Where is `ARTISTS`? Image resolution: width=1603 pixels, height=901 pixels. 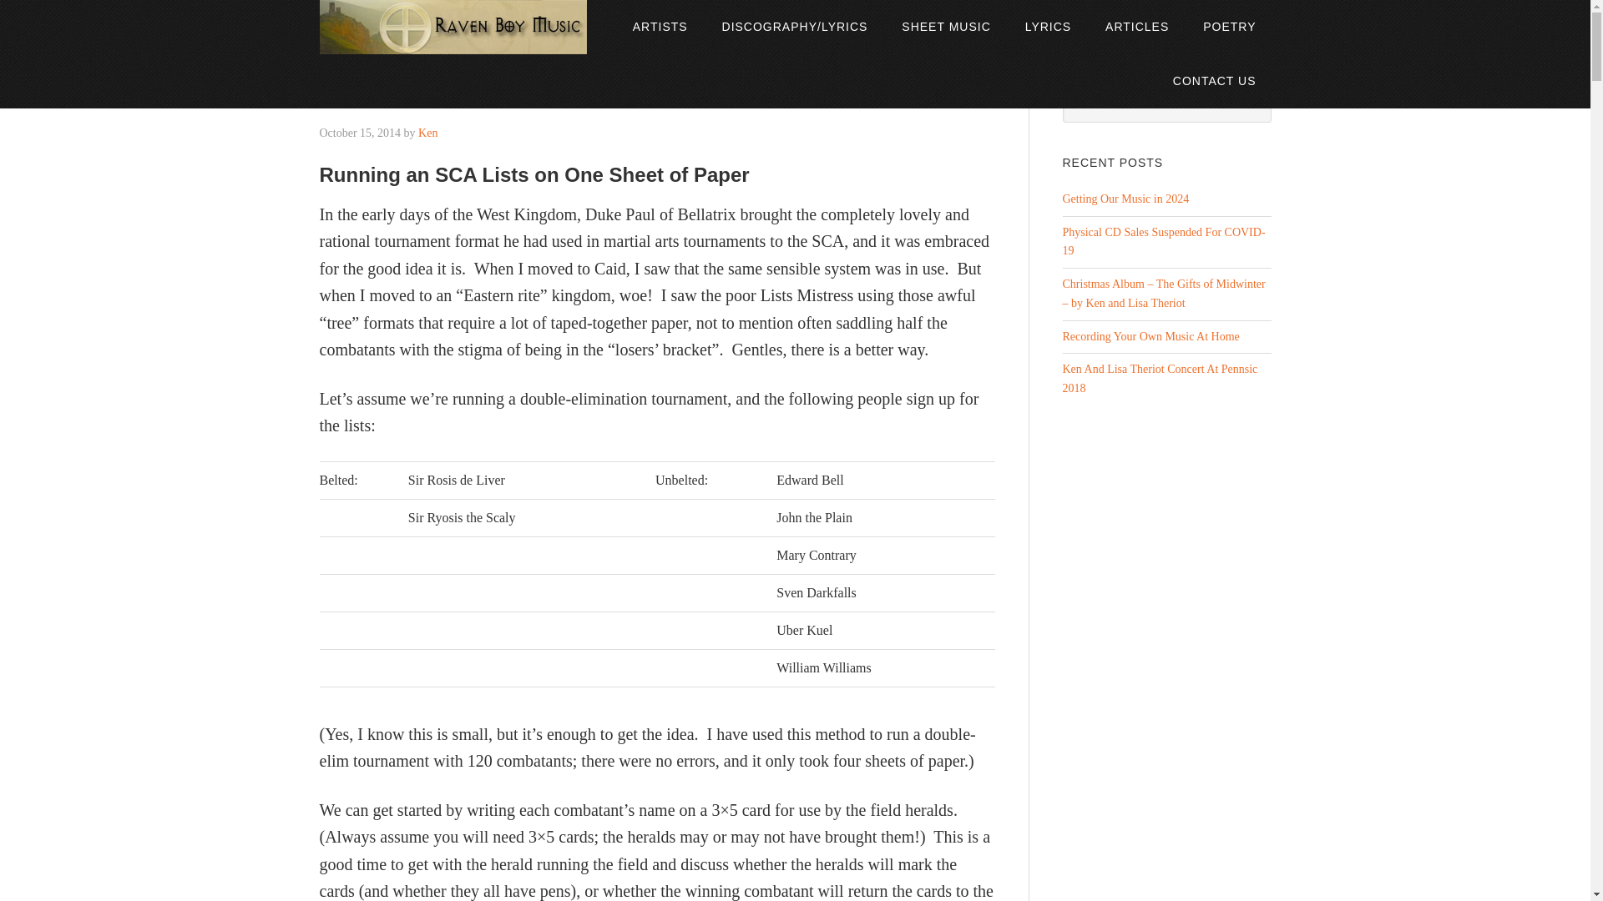 ARTISTS is located at coordinates (660, 27).